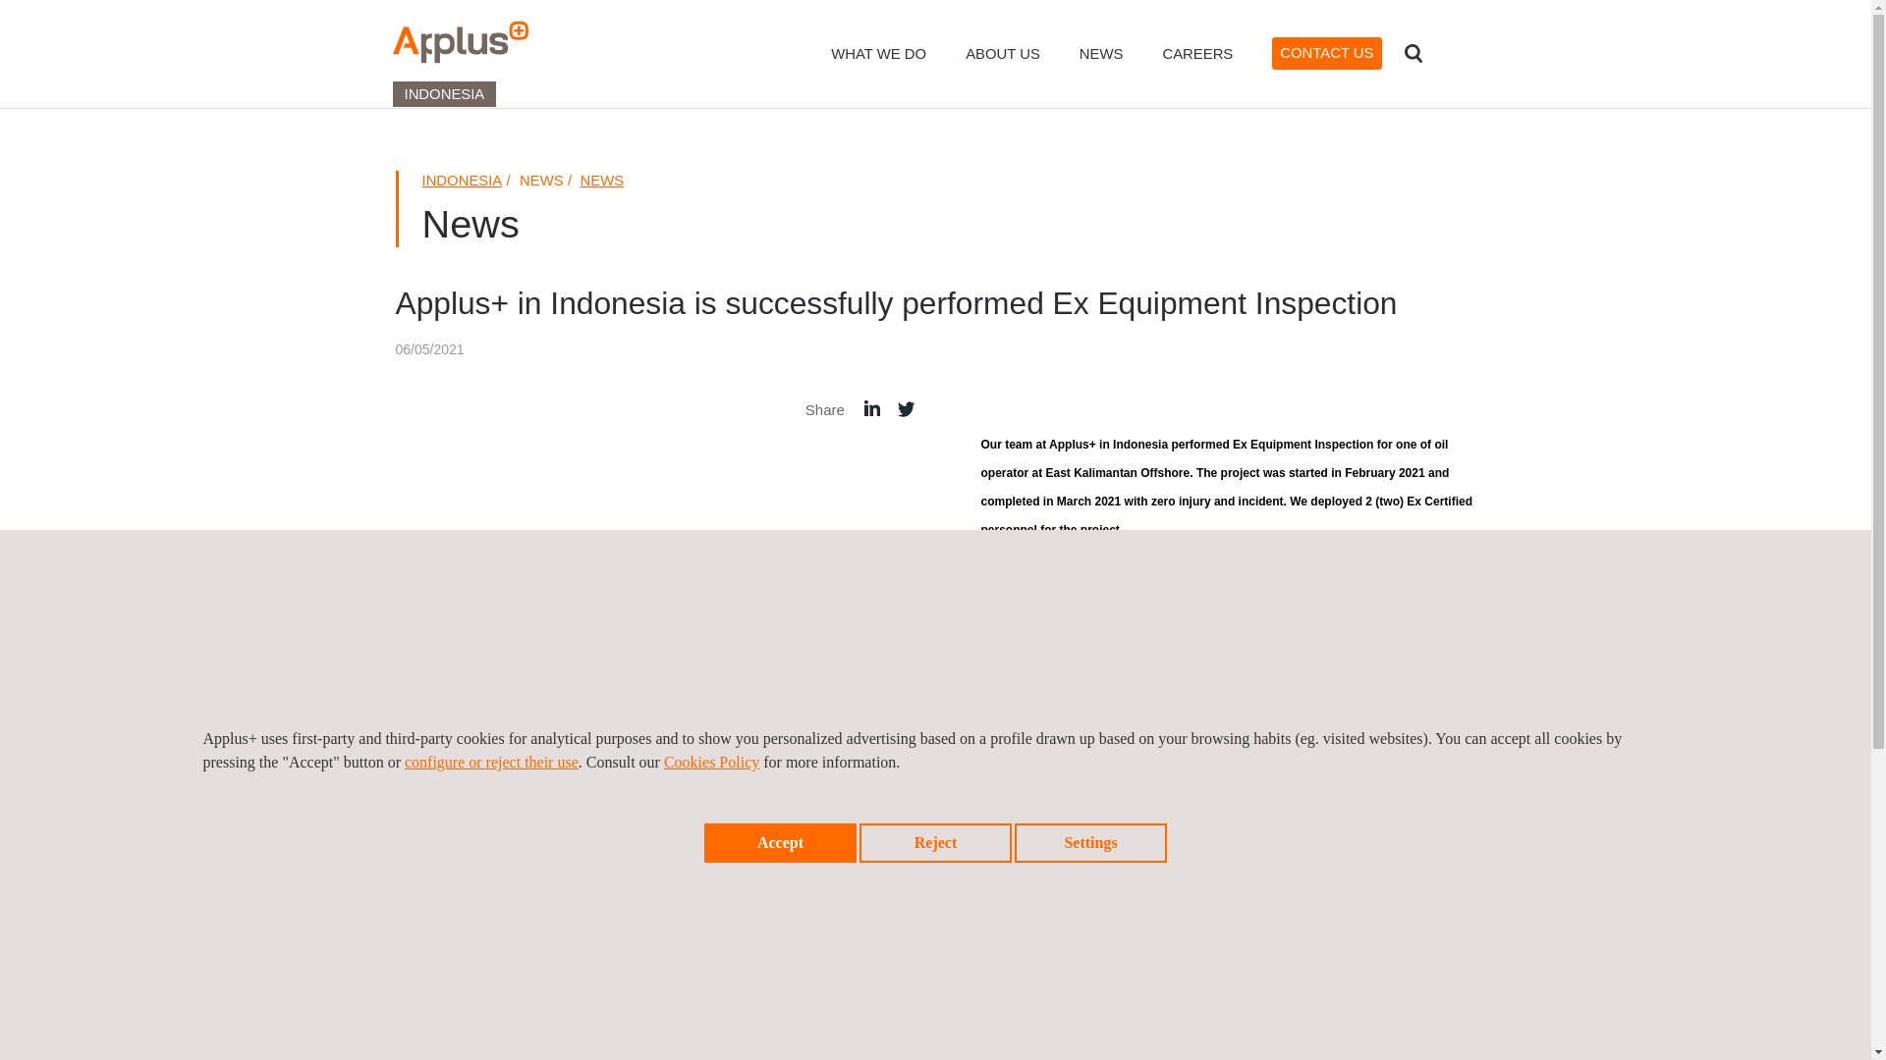 Image resolution: width=1886 pixels, height=1060 pixels. What do you see at coordinates (1003, 67) in the screenshot?
I see `ABOUT US` at bounding box center [1003, 67].